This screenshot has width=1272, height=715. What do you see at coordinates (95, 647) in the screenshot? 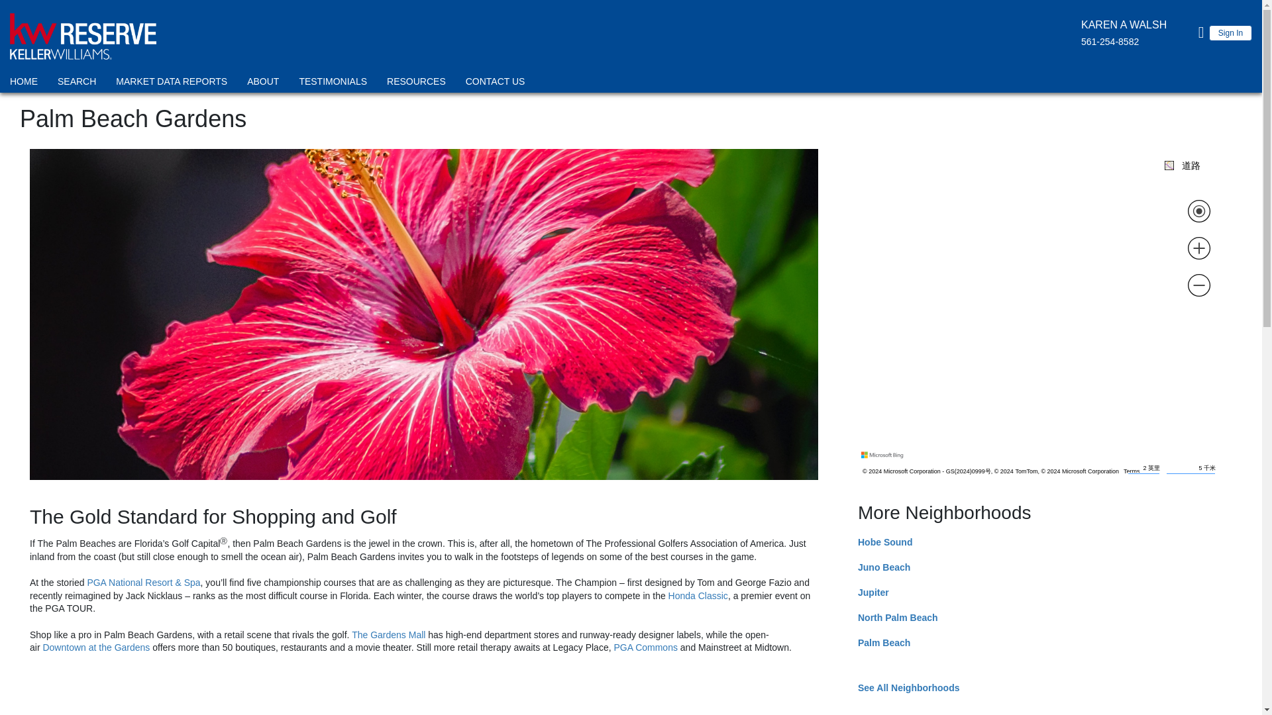
I see `Downtown at the Gardens` at bounding box center [95, 647].